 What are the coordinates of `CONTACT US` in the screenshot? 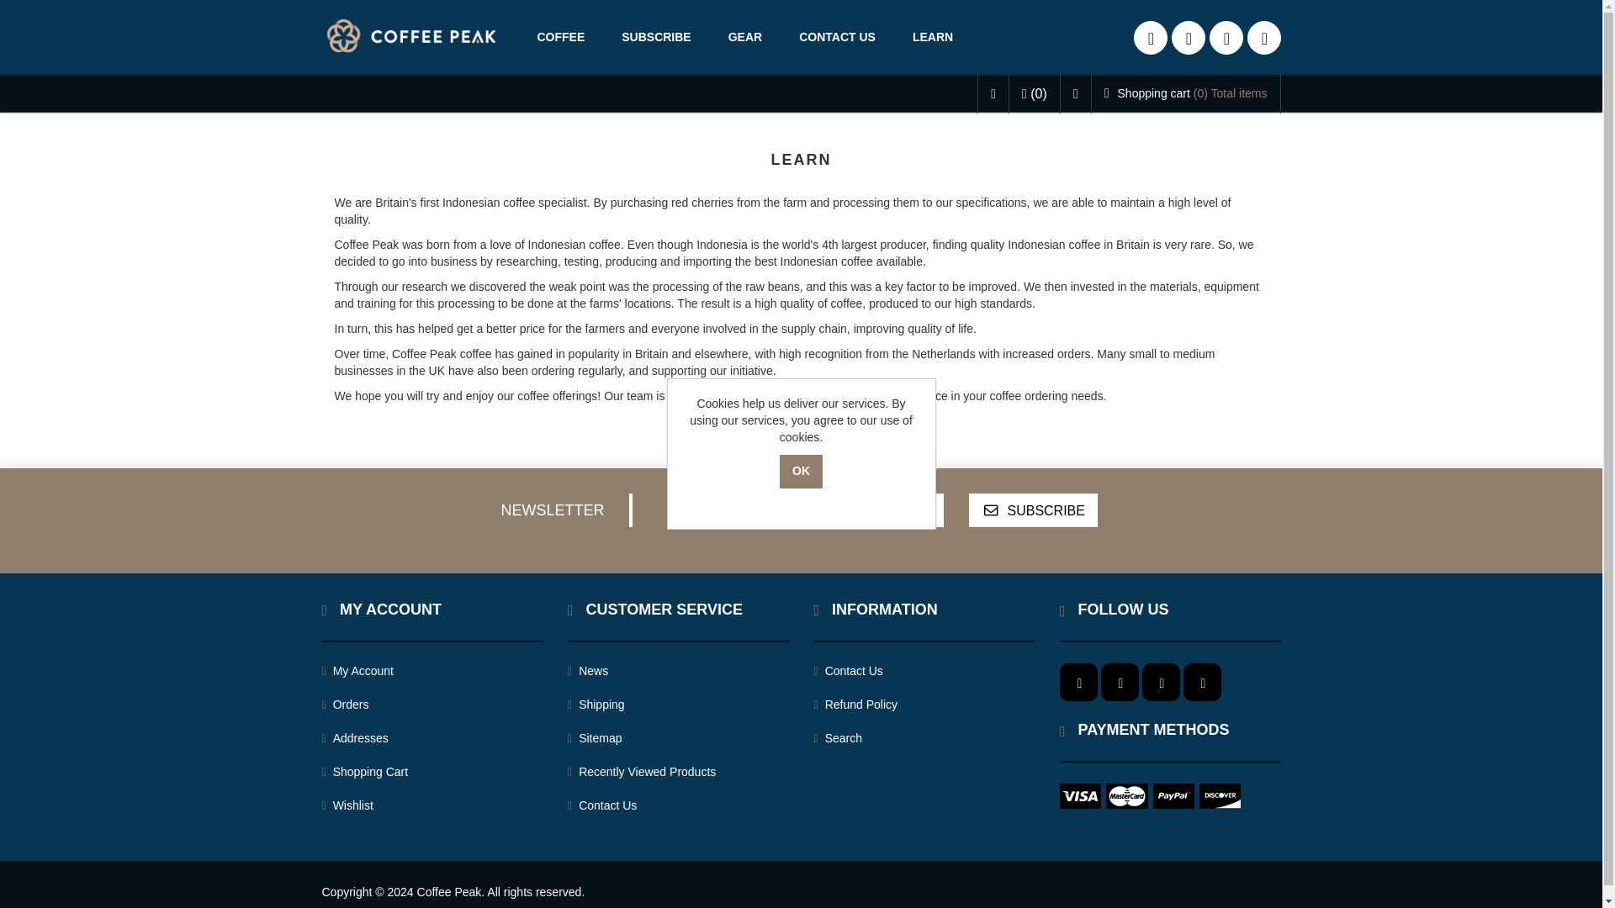 It's located at (837, 37).